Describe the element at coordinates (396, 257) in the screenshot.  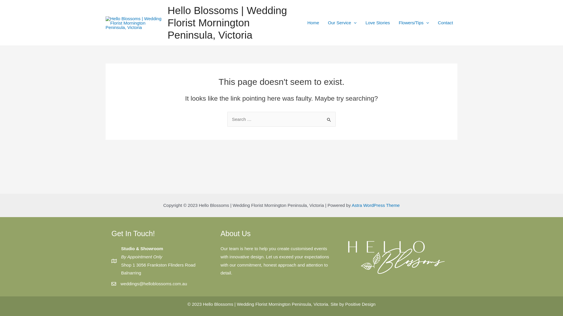
I see `Hello-Blossoms-white-version` at that location.